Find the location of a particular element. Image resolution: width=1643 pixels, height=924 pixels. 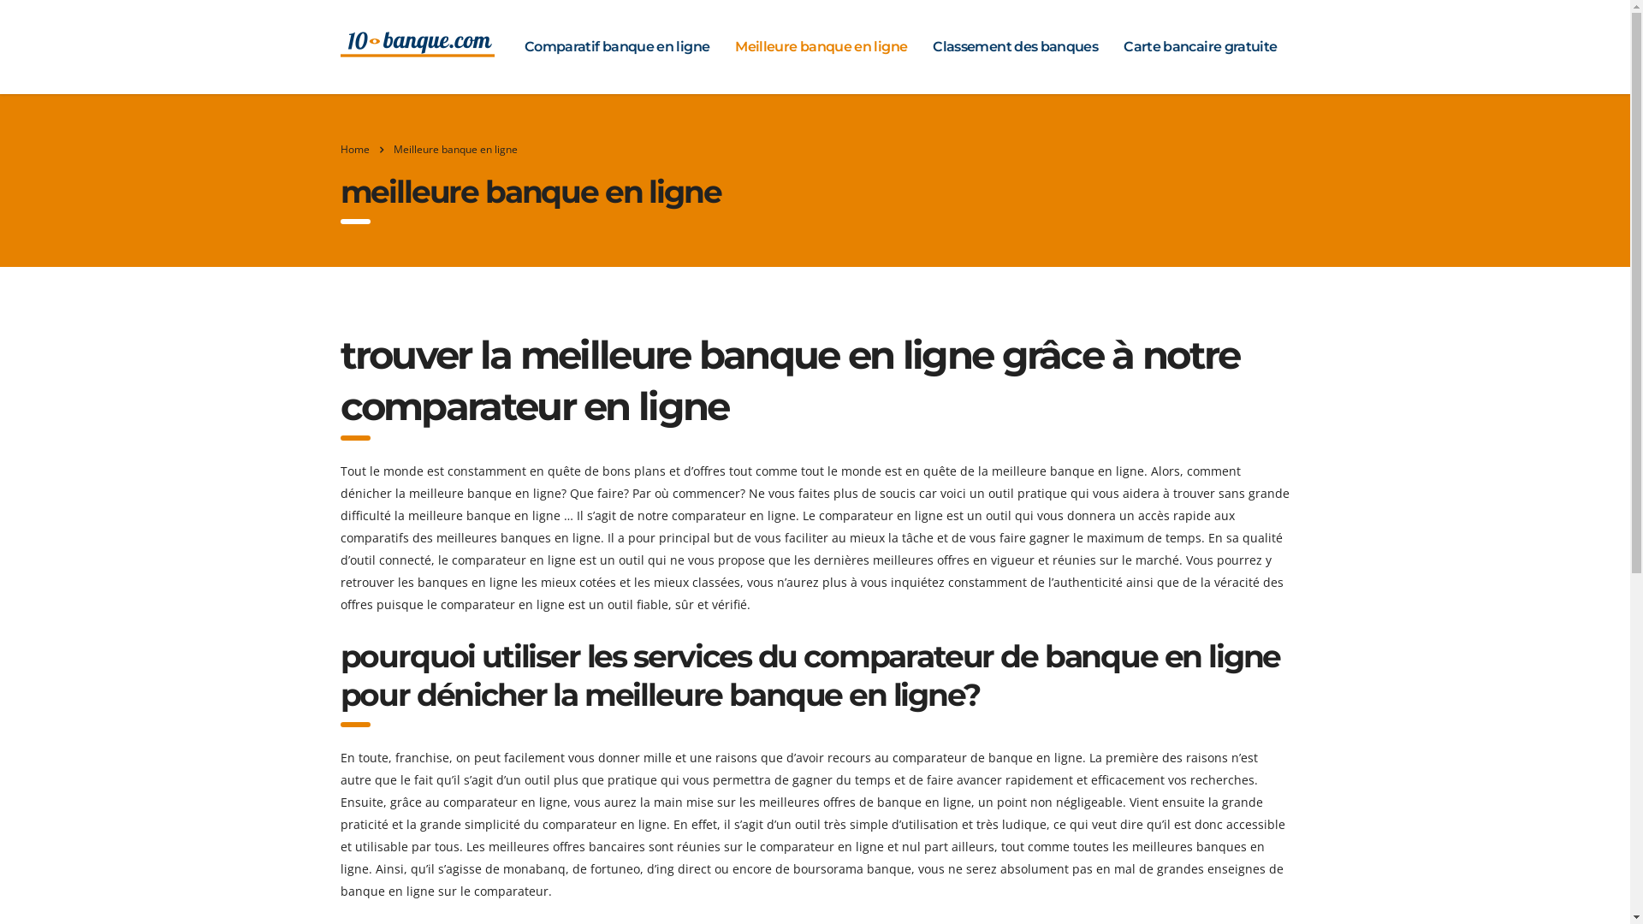

Carte bancaire gratuite is located at coordinates (1200, 47).